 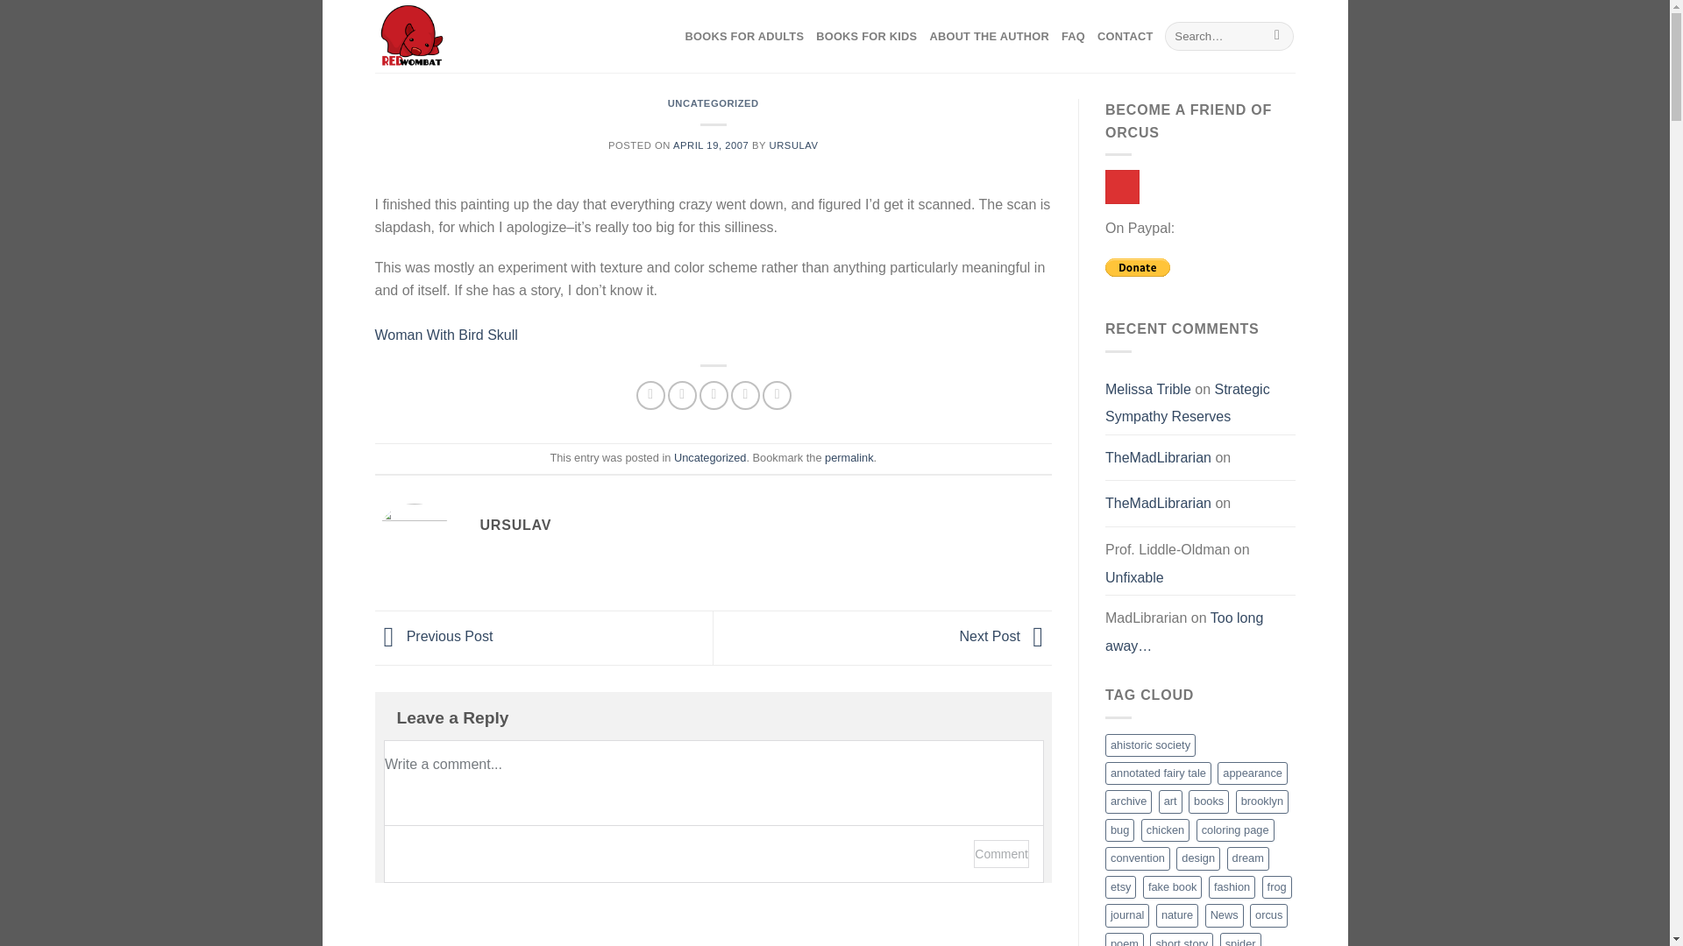 I want to click on Share on Twitter, so click(x=682, y=395).